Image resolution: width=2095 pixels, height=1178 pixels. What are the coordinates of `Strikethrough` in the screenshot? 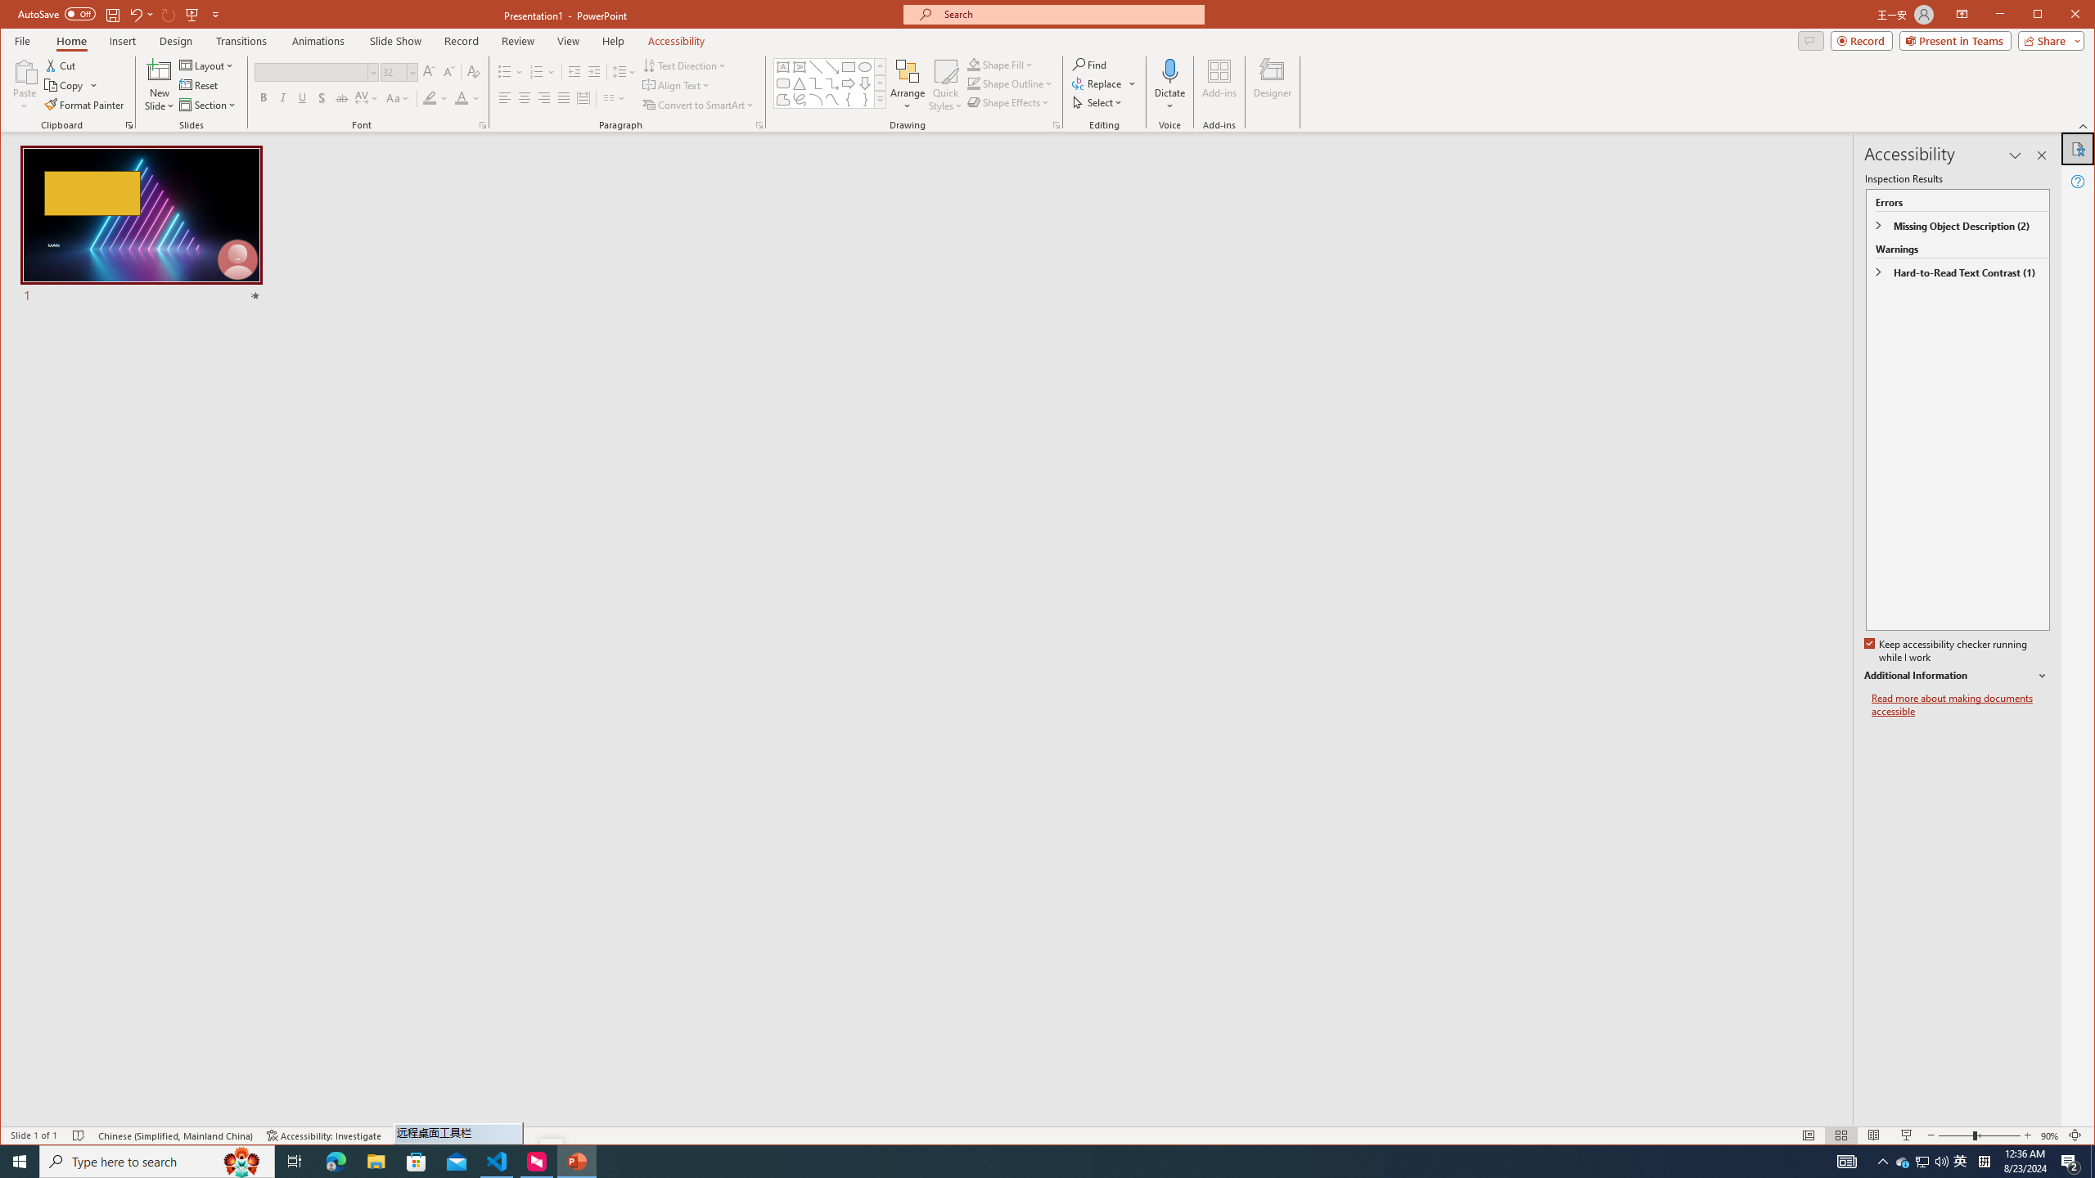 It's located at (342, 98).